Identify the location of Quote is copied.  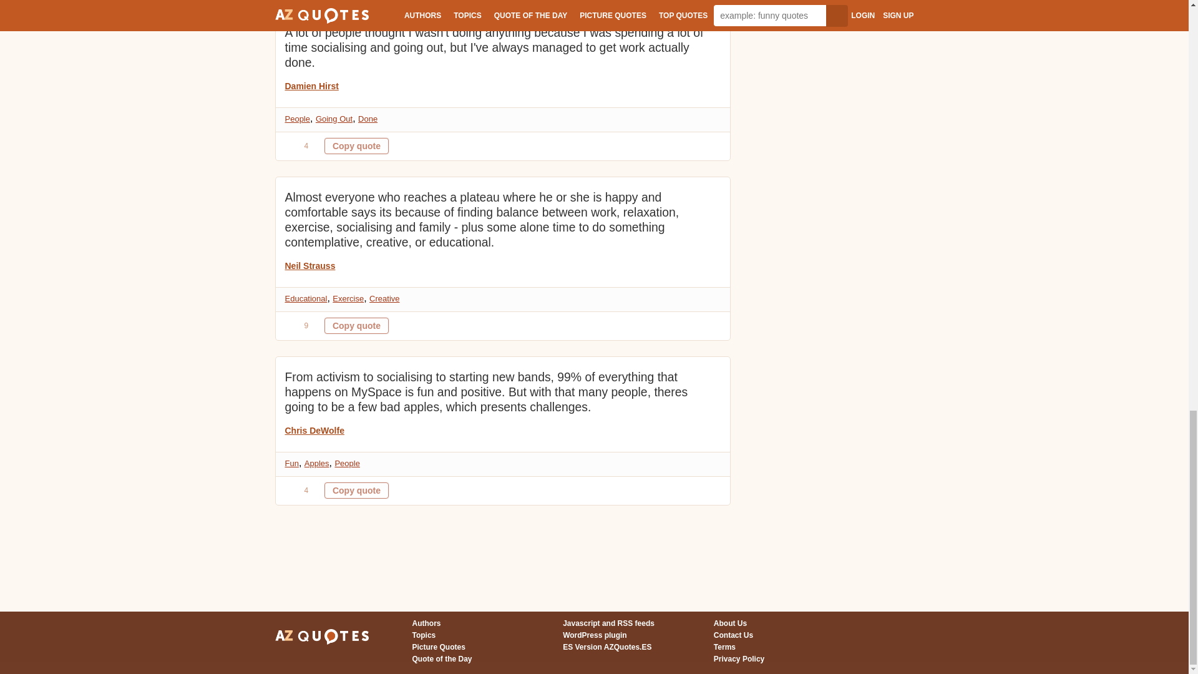
(356, 325).